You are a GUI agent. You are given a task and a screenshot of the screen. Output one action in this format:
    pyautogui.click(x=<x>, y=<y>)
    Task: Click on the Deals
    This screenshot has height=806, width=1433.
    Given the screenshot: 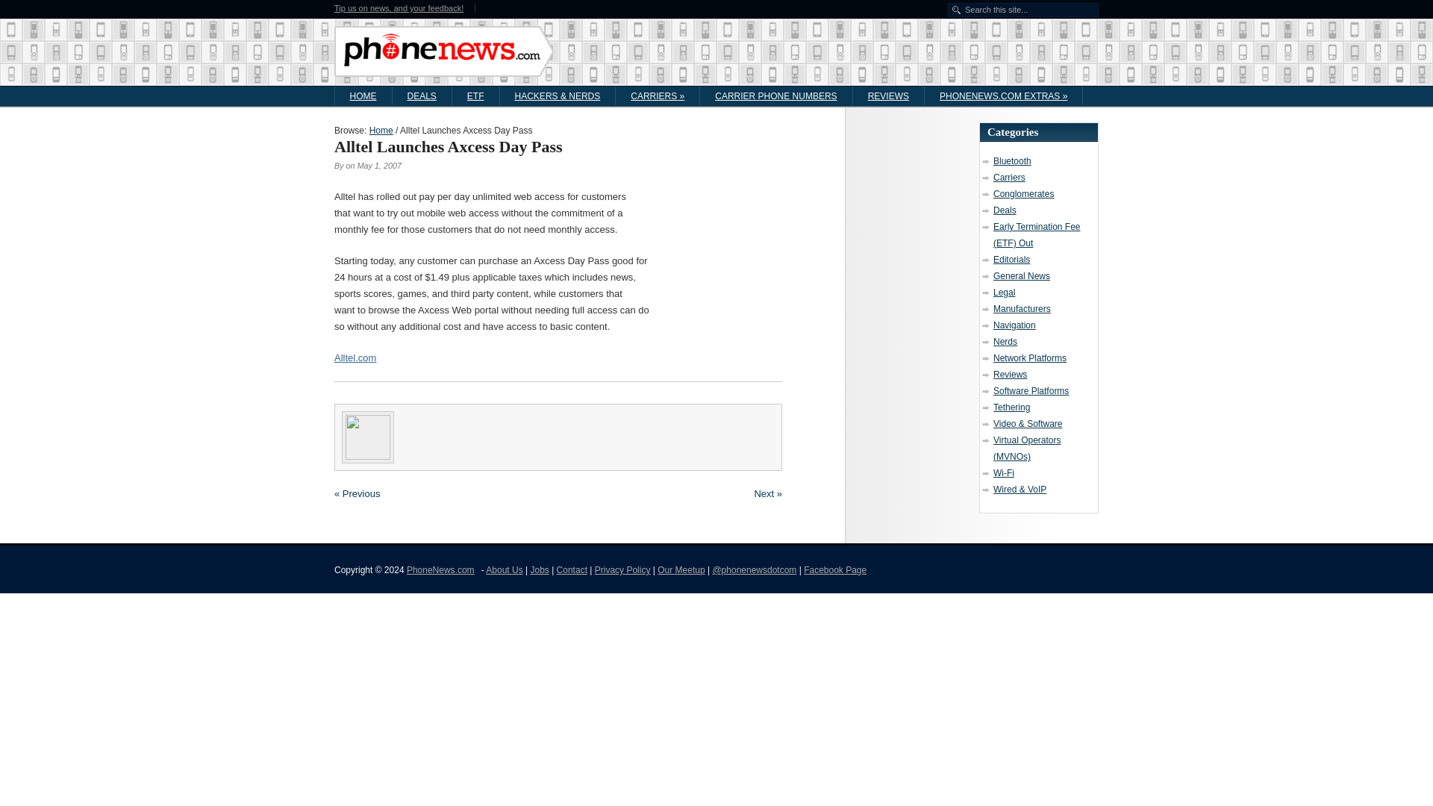 What is the action you would take?
    pyautogui.click(x=1005, y=210)
    